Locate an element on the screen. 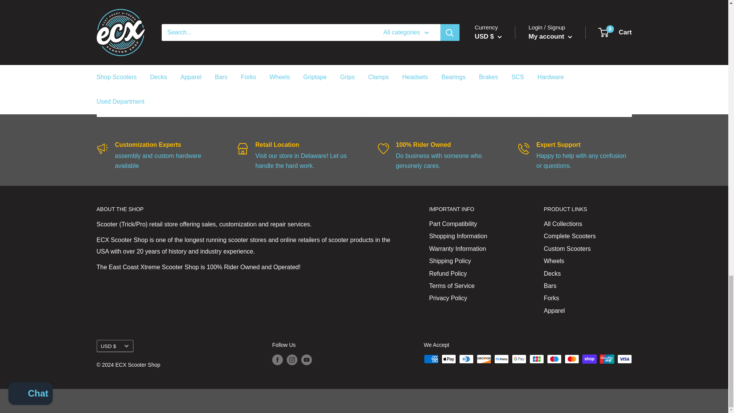 This screenshot has width=734, height=413. Grey is located at coordinates (477, 75).